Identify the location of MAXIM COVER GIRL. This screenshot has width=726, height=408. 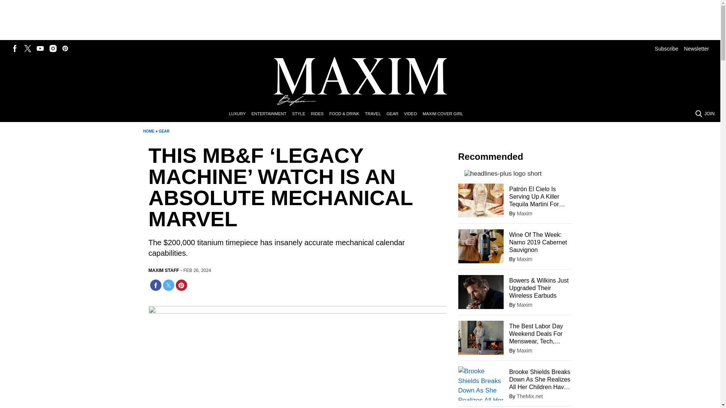
(445, 114).